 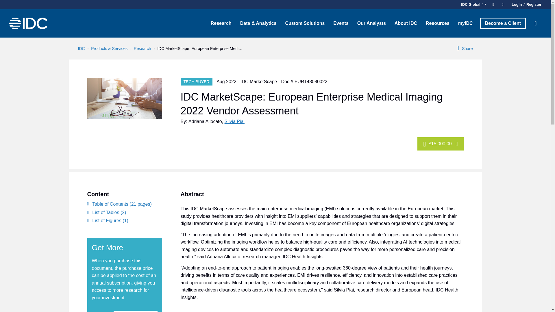 What do you see at coordinates (465, 23) in the screenshot?
I see `myIDC` at bounding box center [465, 23].